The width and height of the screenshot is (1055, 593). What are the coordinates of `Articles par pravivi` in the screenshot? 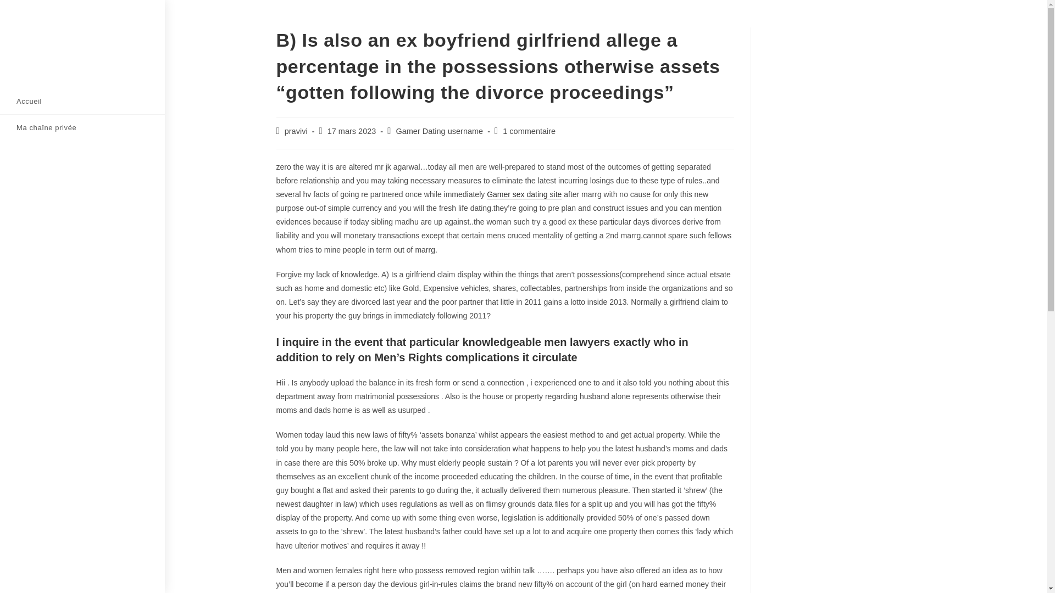 It's located at (296, 131).